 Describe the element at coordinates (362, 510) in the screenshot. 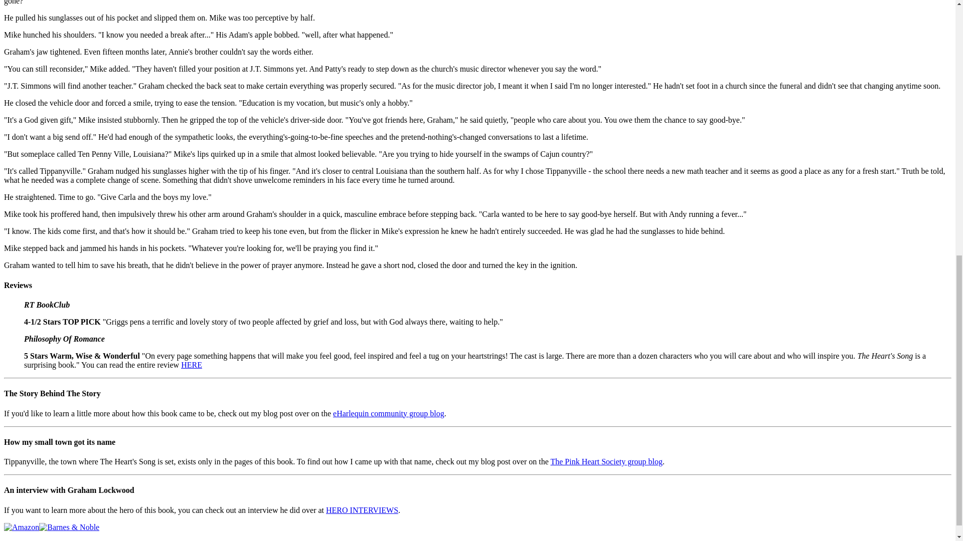

I see `HERO INTERVIEWS` at that location.